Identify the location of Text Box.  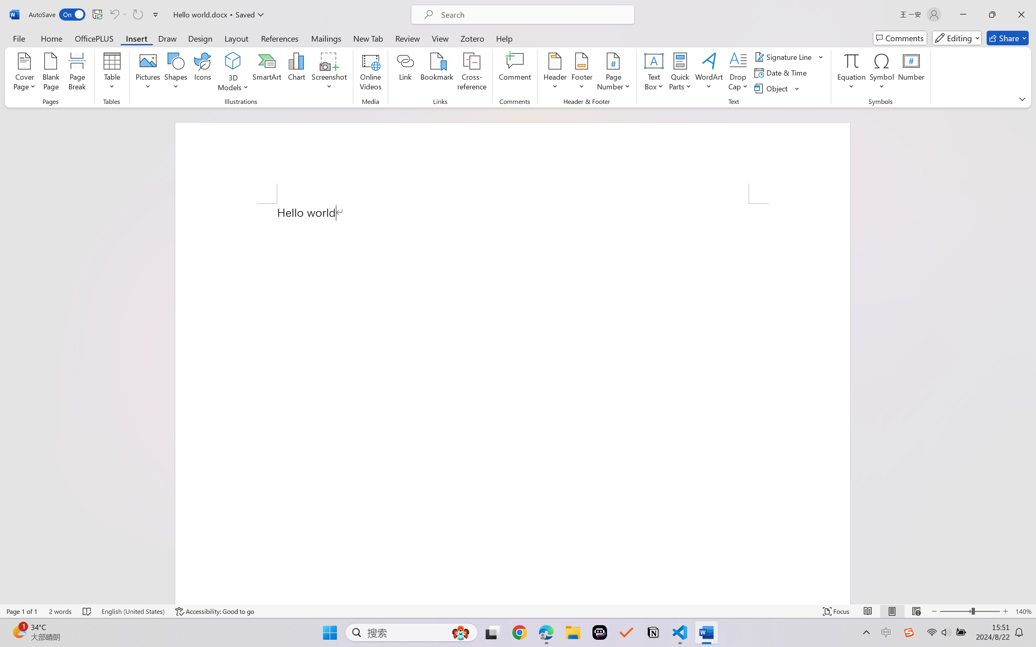
(654, 73).